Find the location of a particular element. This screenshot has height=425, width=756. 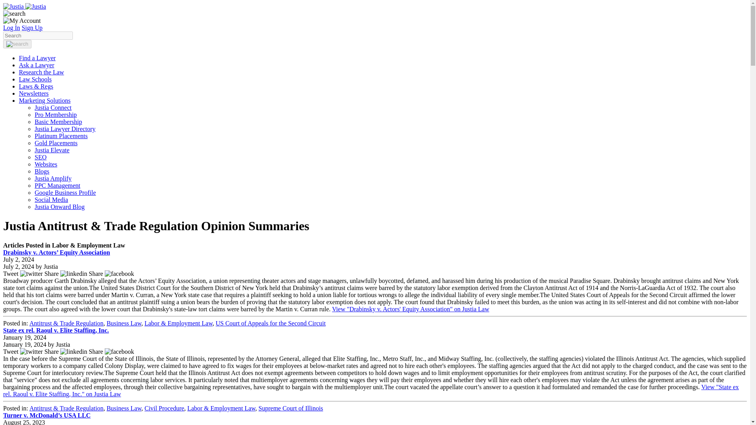

Share is located at coordinates (112, 351).